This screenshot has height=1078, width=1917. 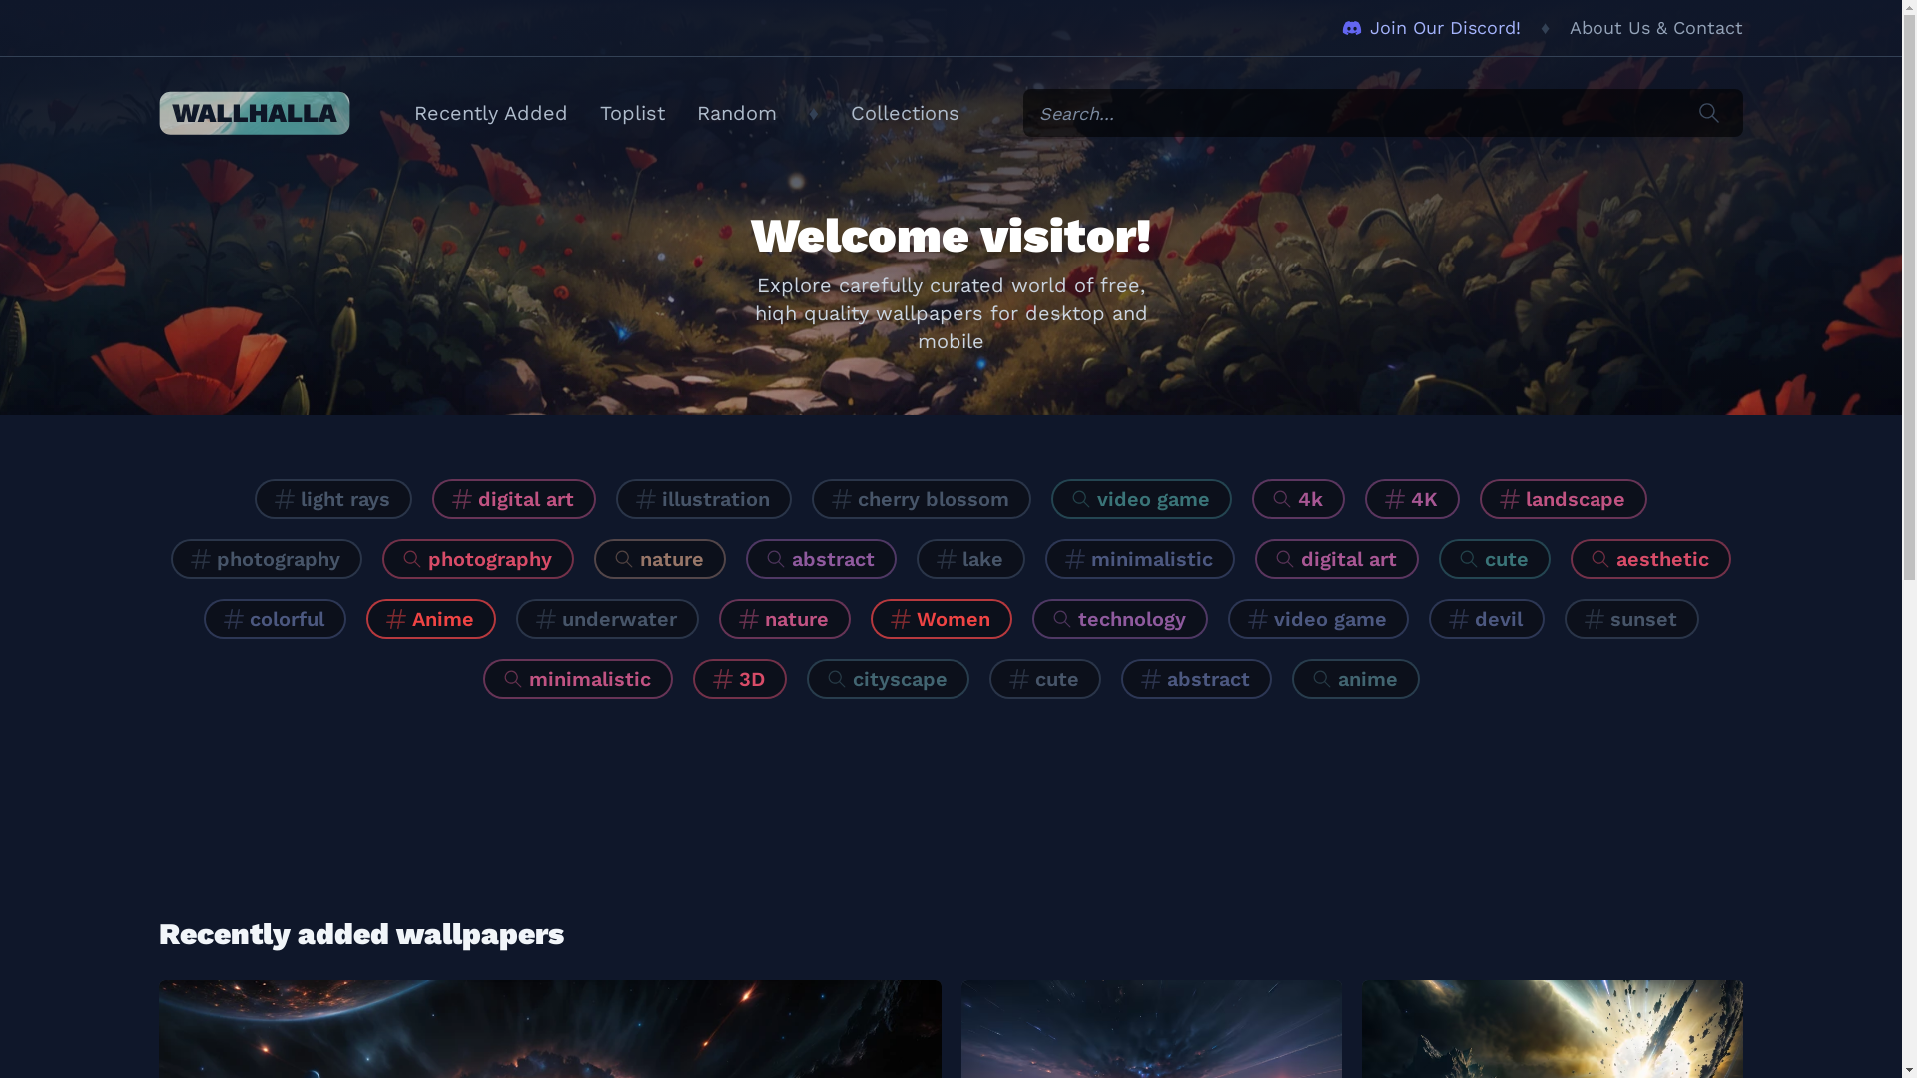 I want to click on Collections, so click(x=905, y=113).